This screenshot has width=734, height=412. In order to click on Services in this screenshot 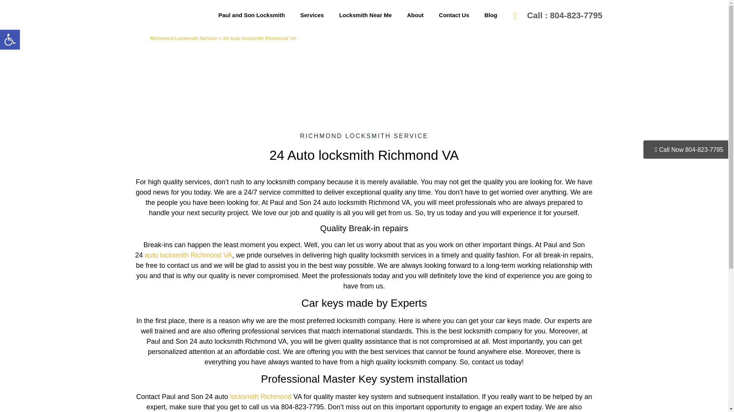, I will do `click(312, 15)`.